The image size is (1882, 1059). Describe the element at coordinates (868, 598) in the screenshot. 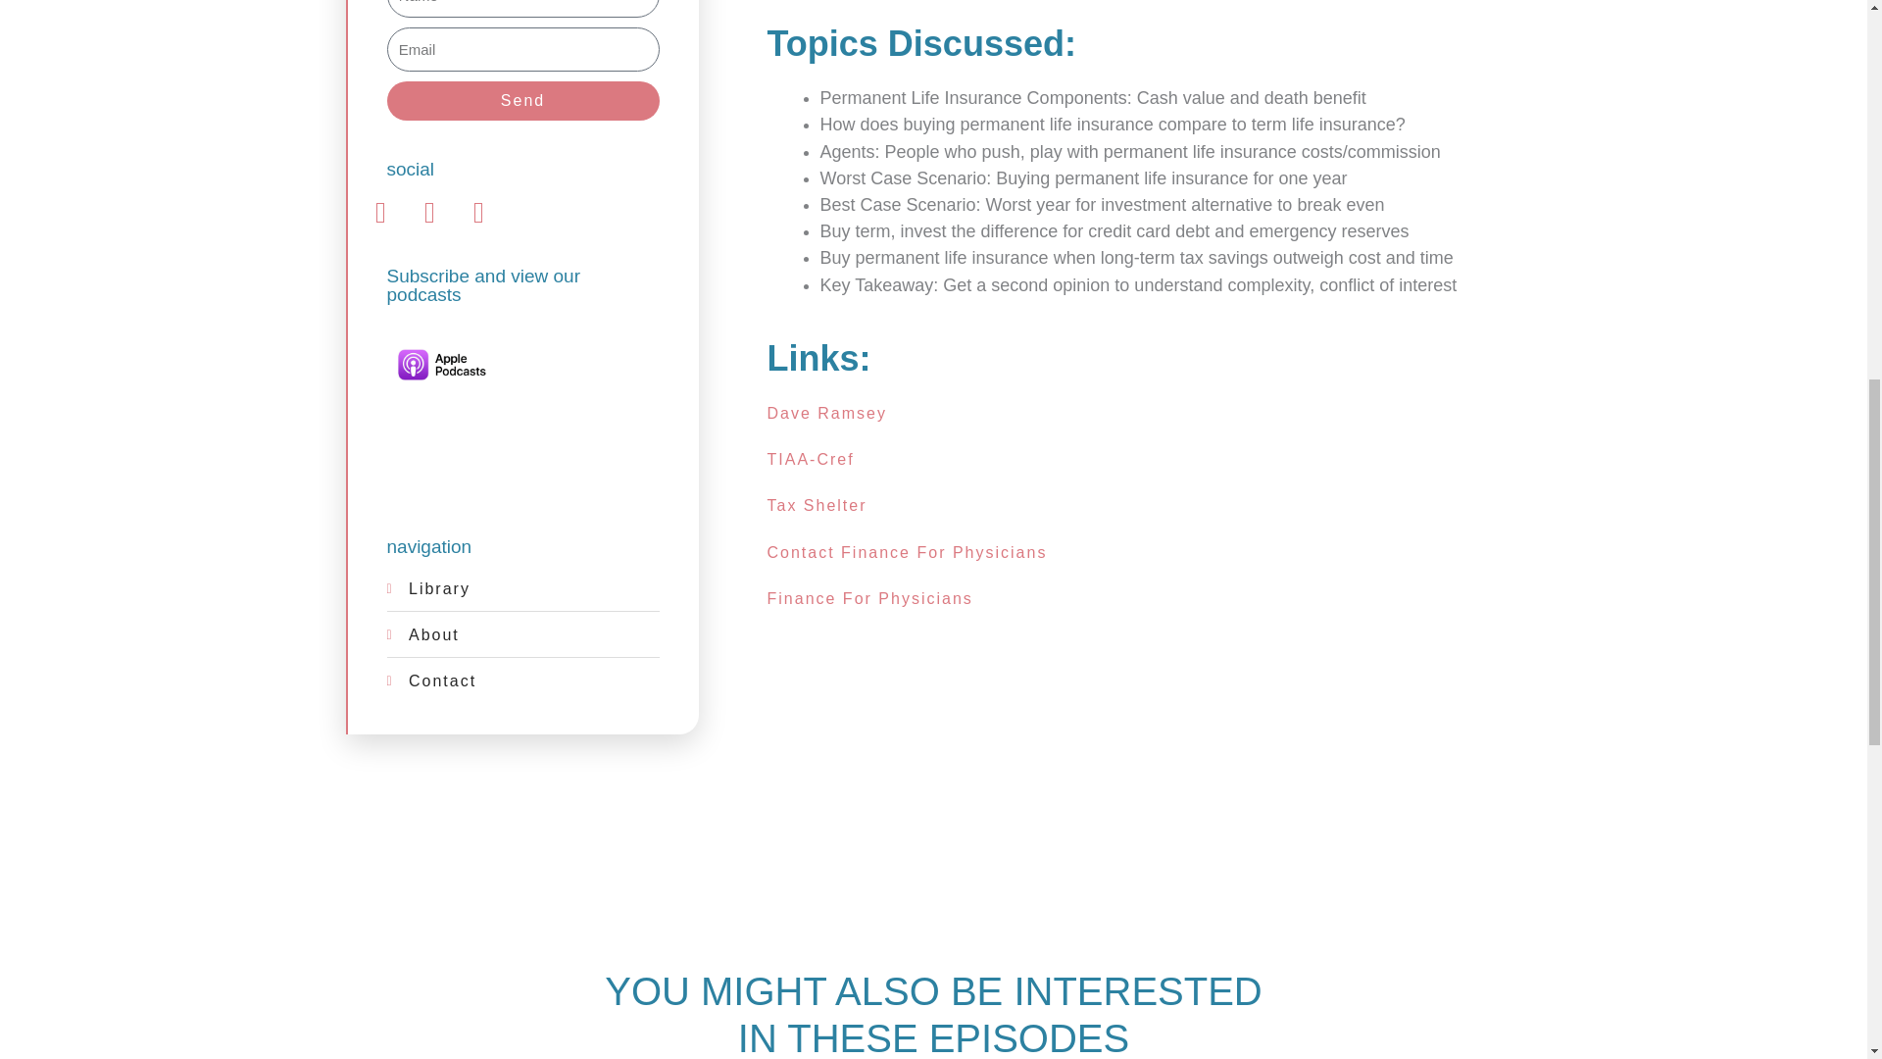

I see `Finance For Physicians` at that location.